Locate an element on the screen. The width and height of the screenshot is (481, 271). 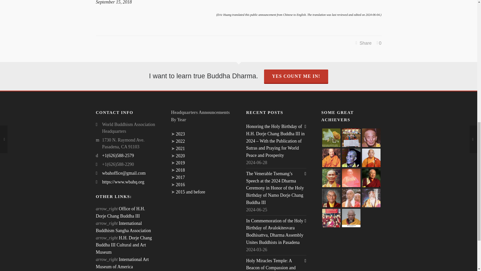
Venerable Dharma Master Wuming is located at coordinates (371, 158).